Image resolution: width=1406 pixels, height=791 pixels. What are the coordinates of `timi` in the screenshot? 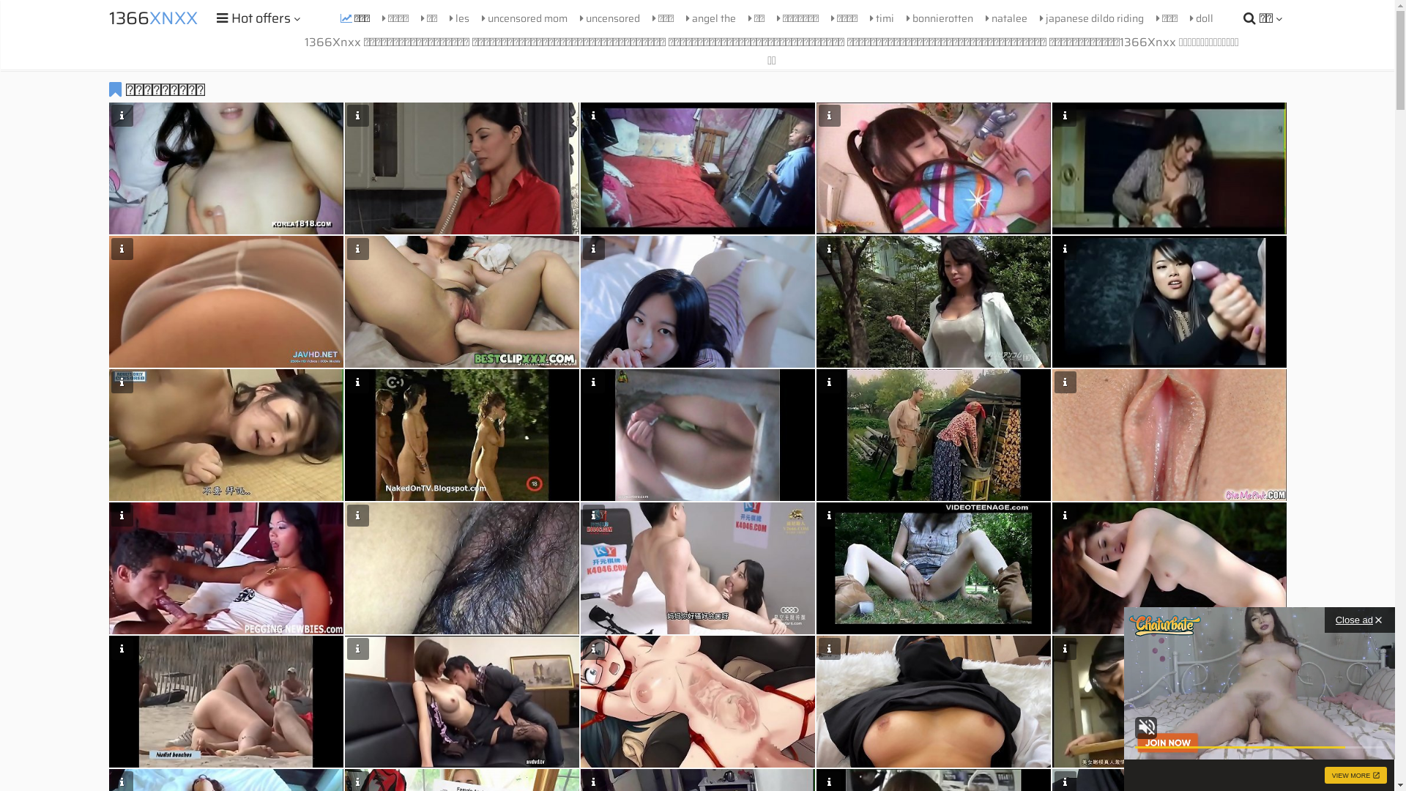 It's located at (882, 18).